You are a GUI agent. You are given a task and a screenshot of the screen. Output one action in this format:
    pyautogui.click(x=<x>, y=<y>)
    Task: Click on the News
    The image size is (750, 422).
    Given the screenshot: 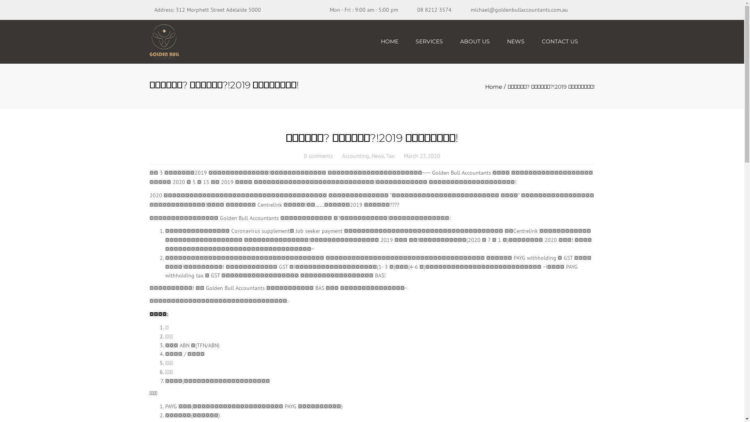 What is the action you would take?
    pyautogui.click(x=378, y=156)
    